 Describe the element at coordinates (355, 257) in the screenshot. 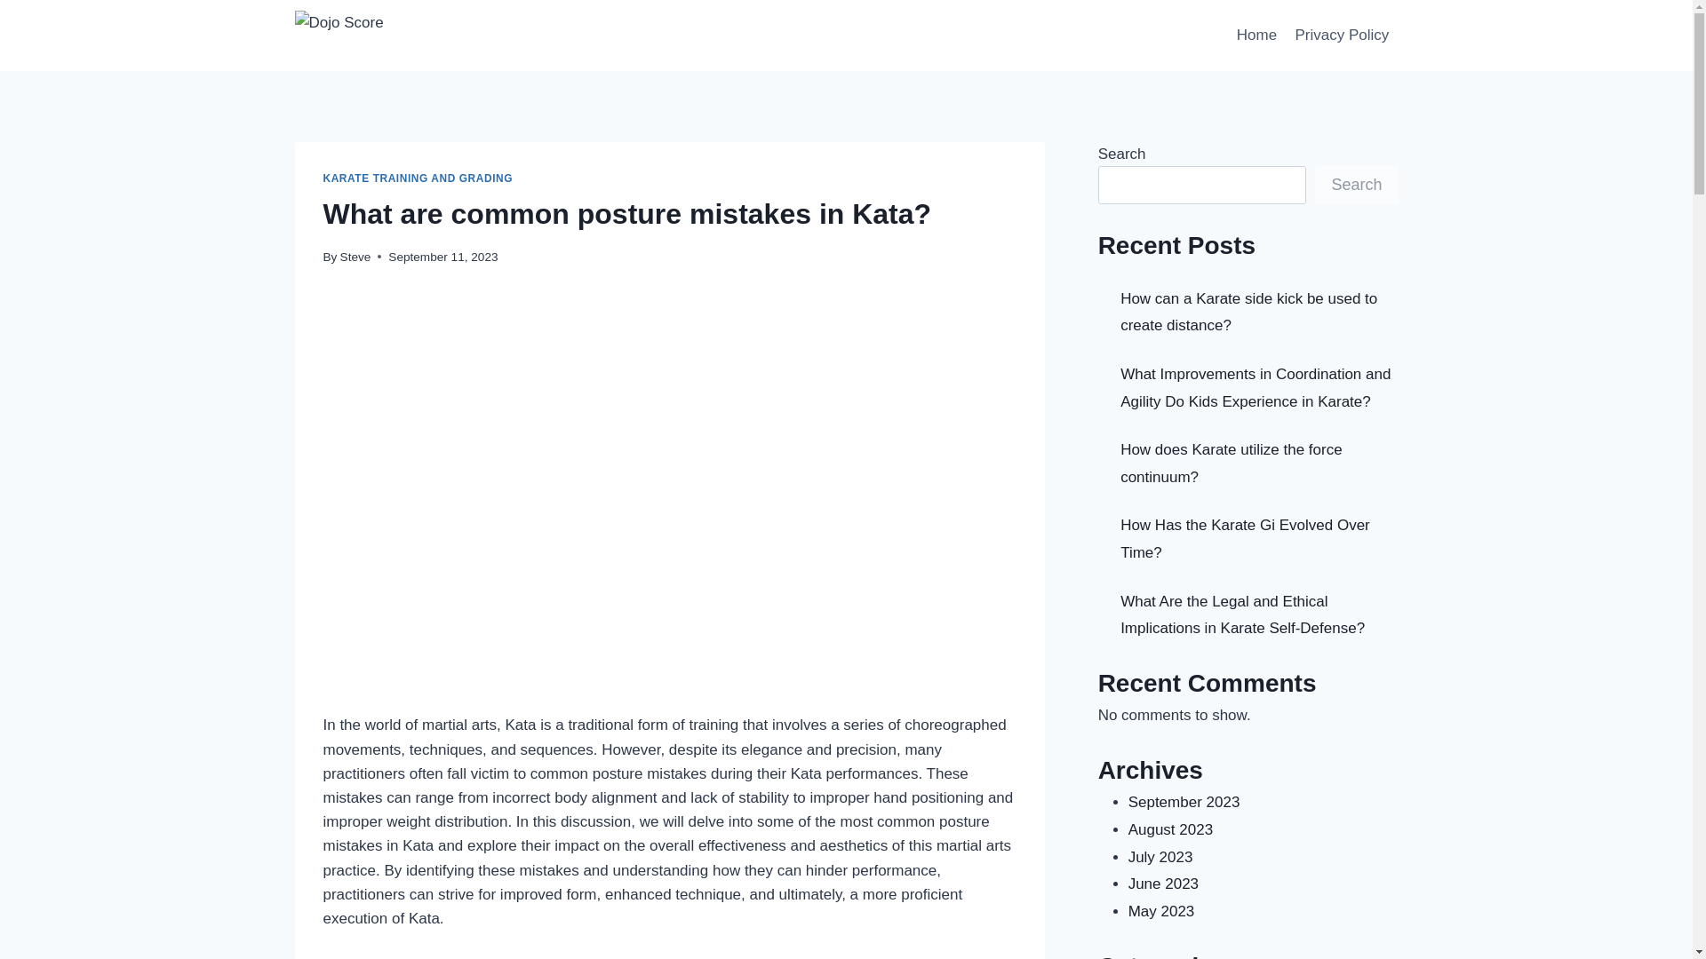

I see `Steve` at that location.